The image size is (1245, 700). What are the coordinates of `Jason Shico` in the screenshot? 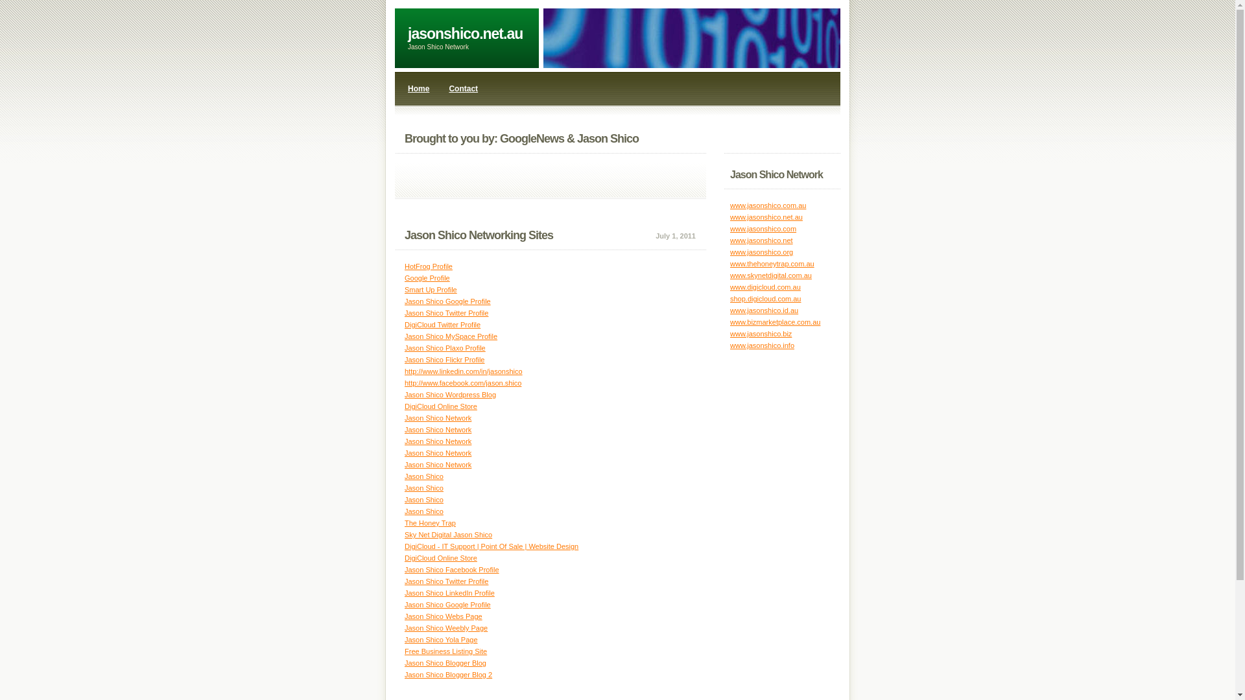 It's located at (424, 511).